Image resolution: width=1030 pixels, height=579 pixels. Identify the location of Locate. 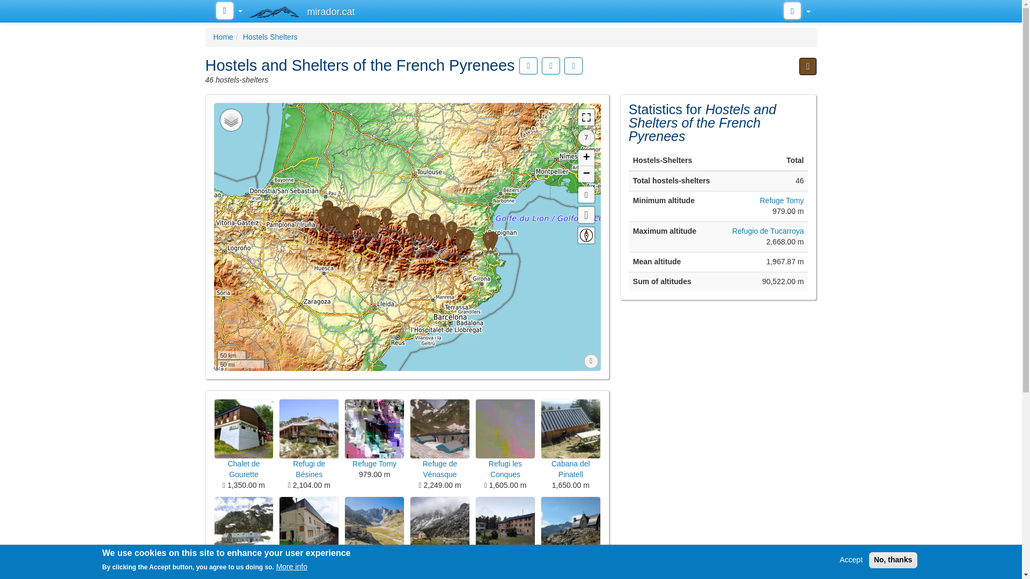
(586, 214).